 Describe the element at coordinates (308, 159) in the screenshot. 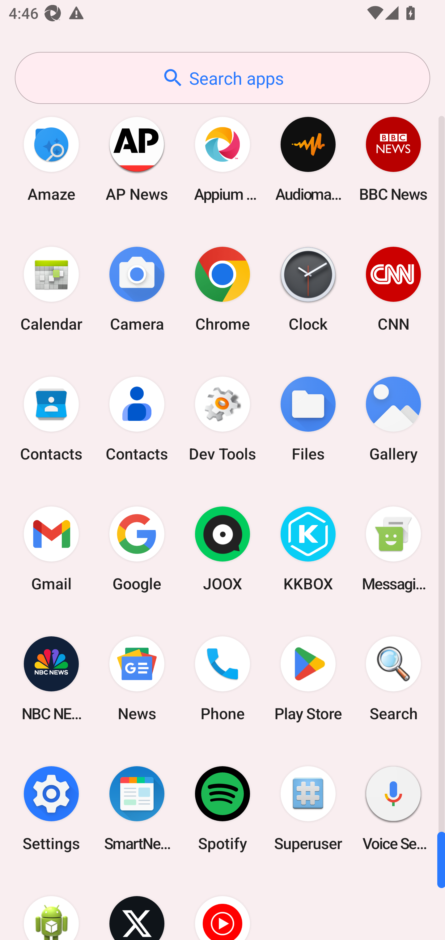

I see `Audio­mack` at that location.